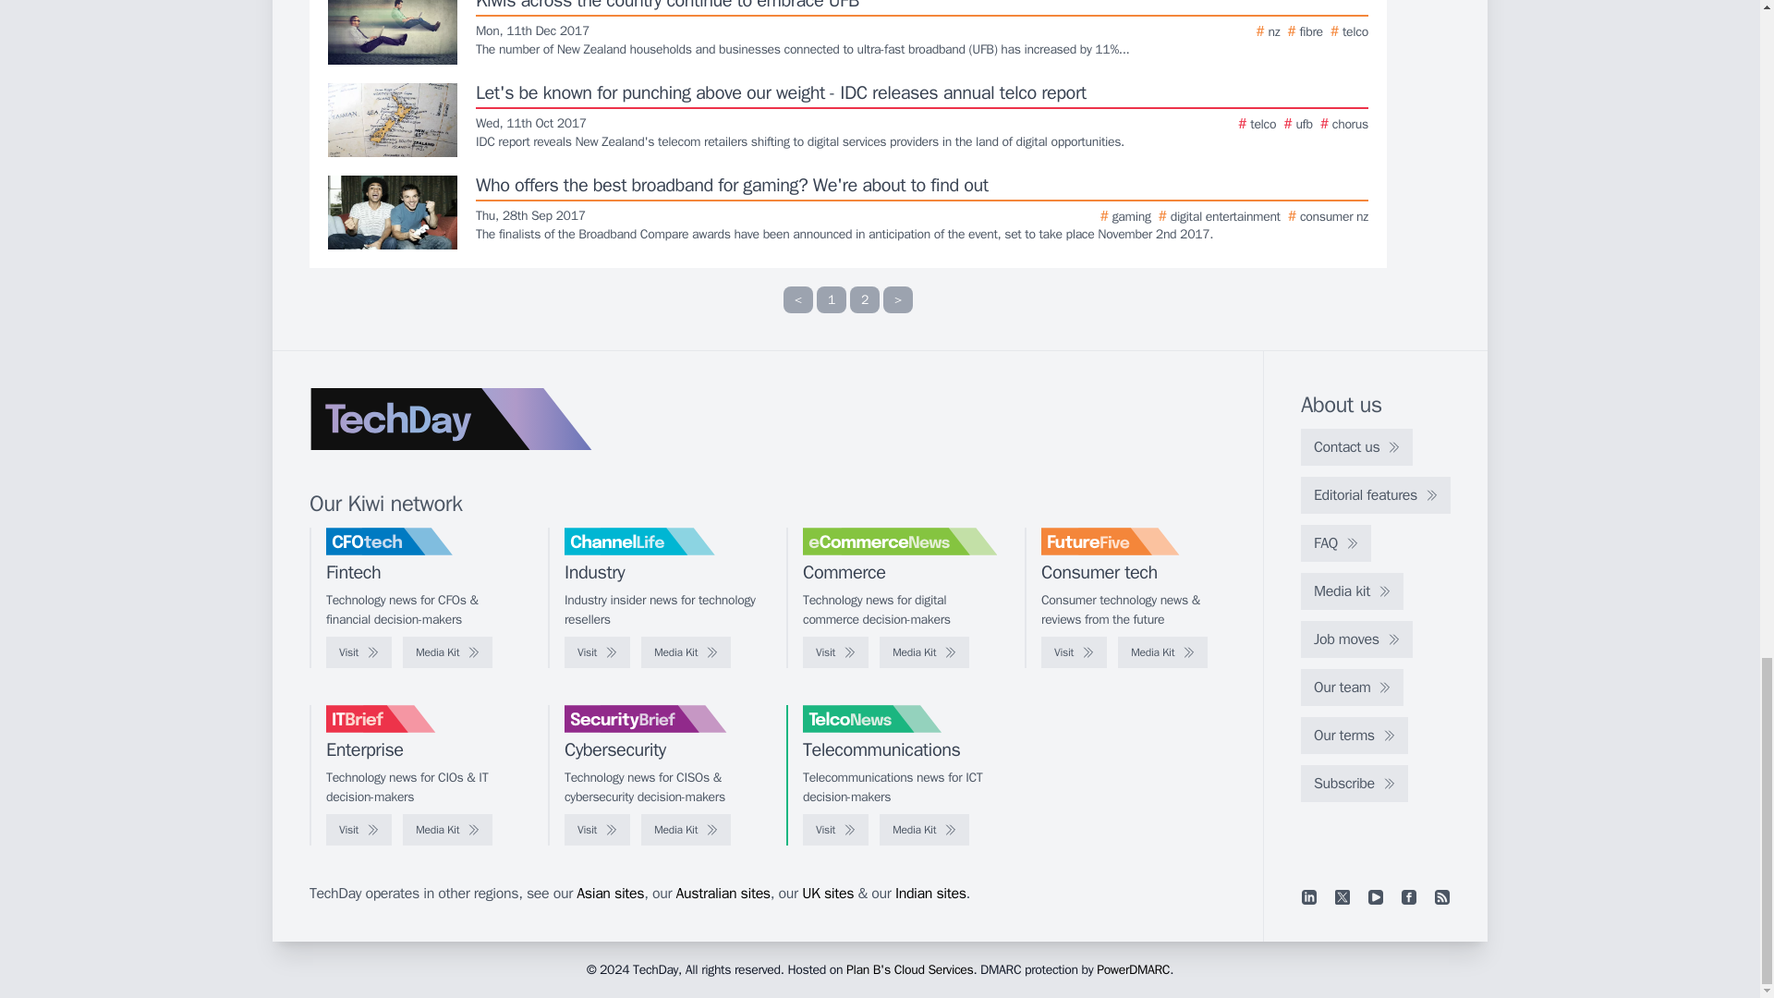 This screenshot has height=998, width=1774. I want to click on Visit, so click(358, 652).